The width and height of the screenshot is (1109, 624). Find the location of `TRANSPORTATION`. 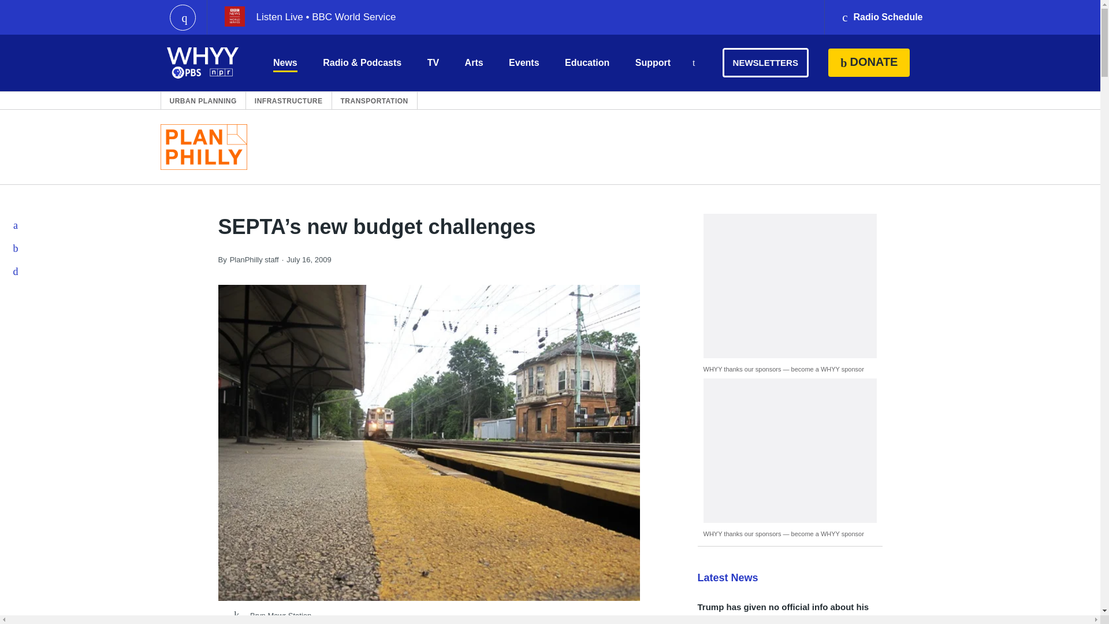

TRANSPORTATION is located at coordinates (374, 101).